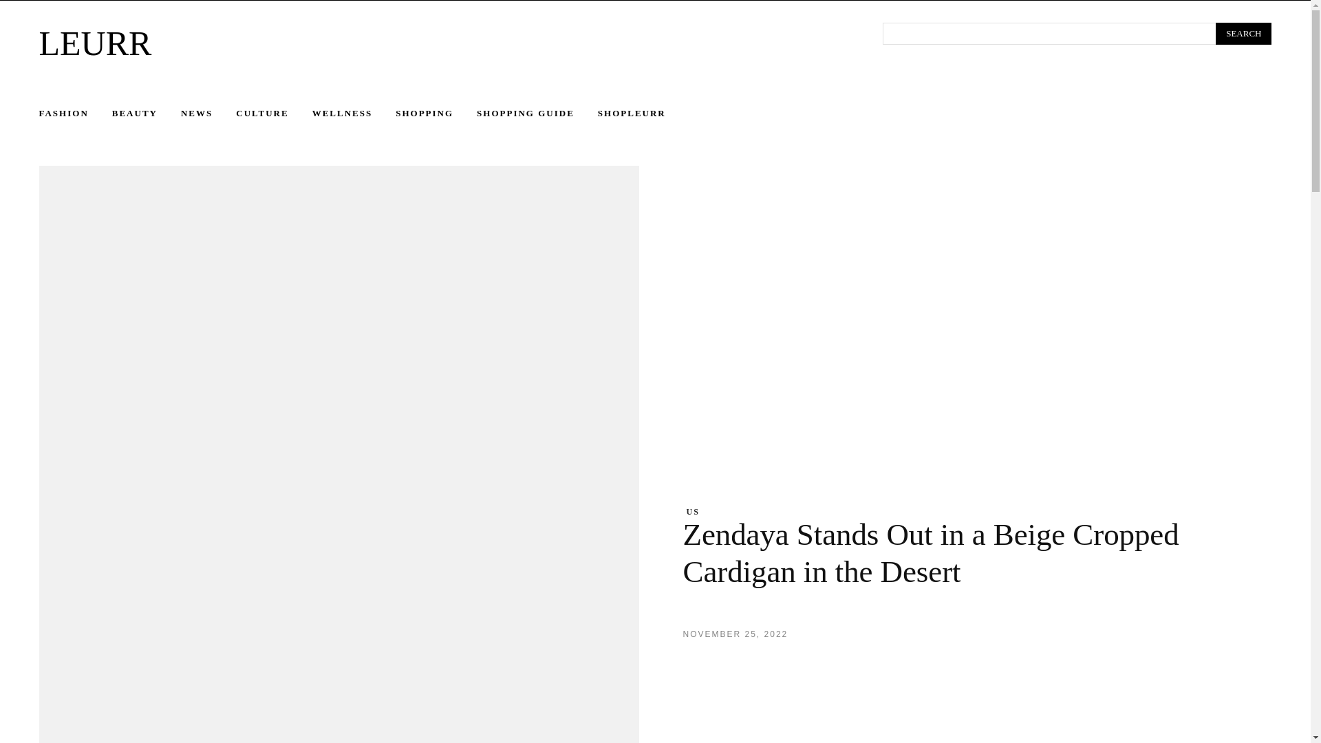  Describe the element at coordinates (354, 114) in the screenshot. I see `WELLNESS` at that location.